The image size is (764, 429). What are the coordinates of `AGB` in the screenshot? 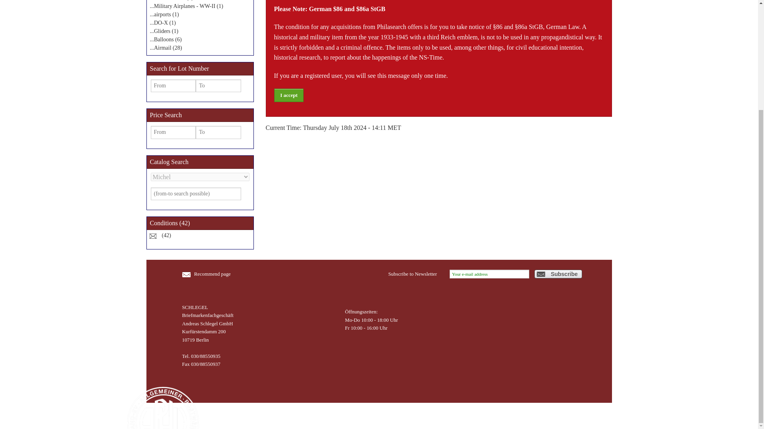 It's located at (273, 415).